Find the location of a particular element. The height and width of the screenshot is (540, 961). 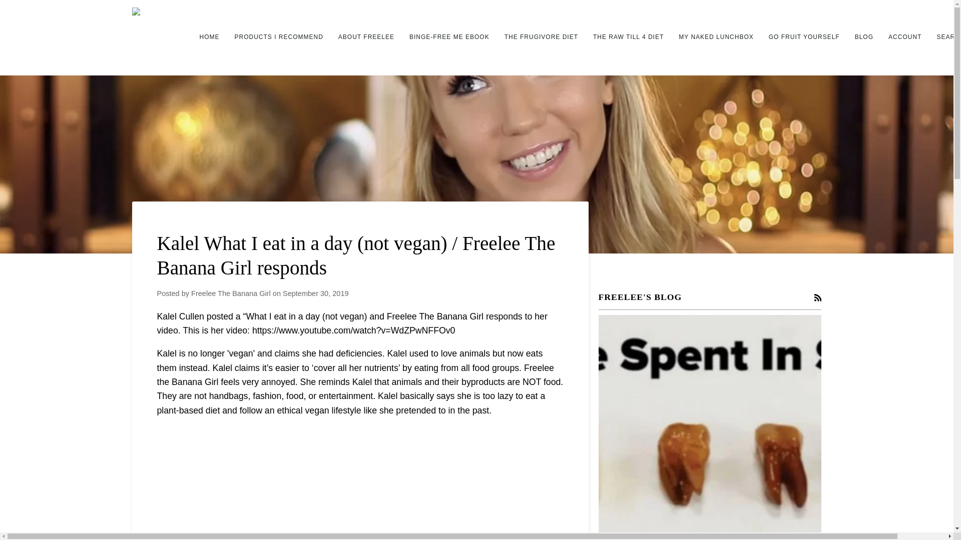

THE RAW TILL 4 DIET is located at coordinates (628, 37).